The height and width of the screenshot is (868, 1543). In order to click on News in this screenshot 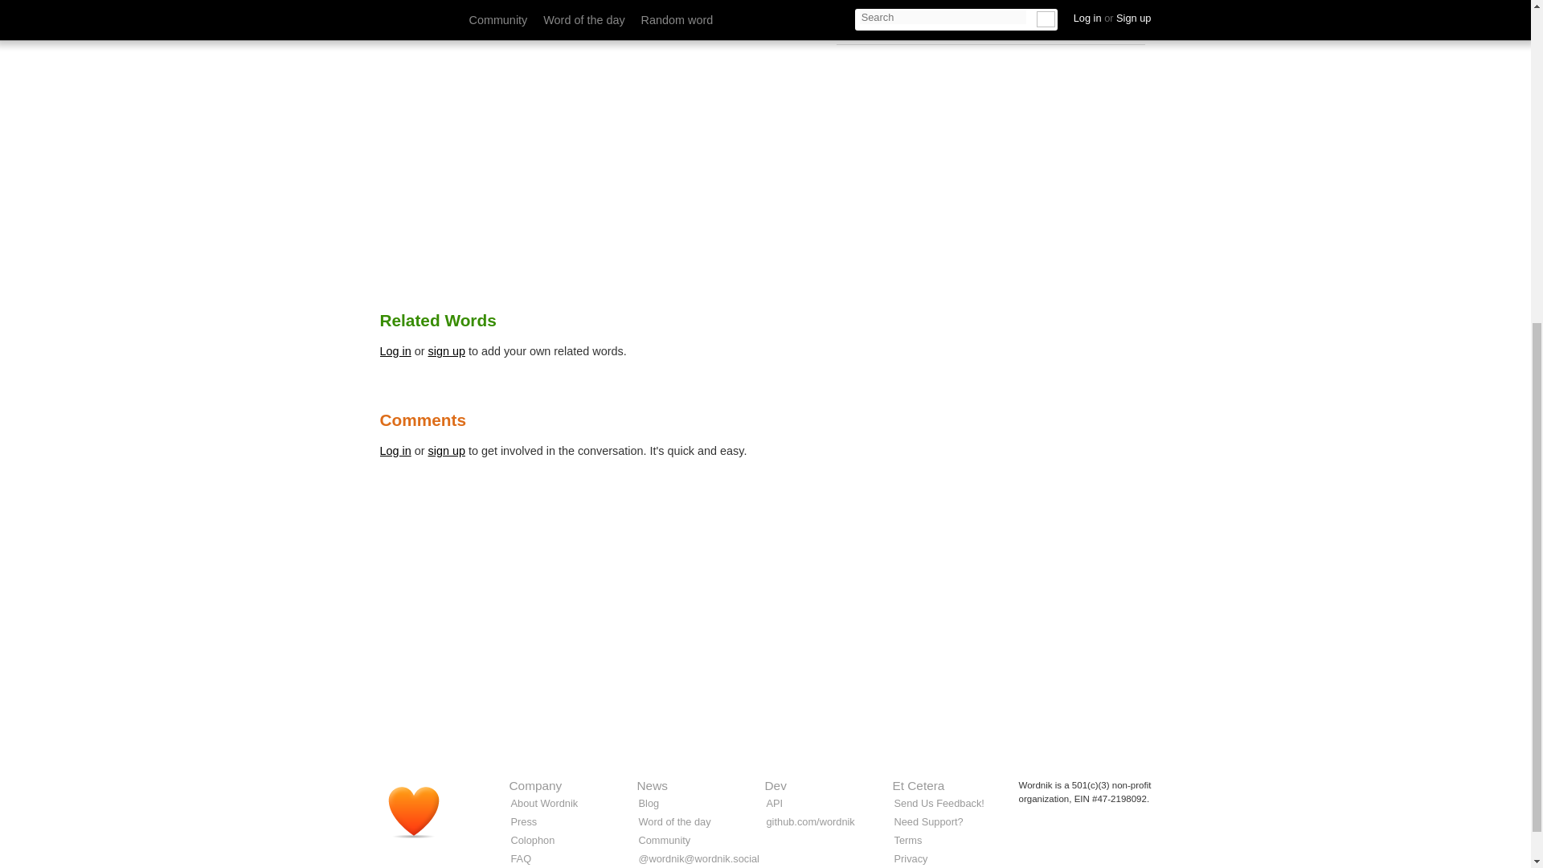, I will do `click(651, 785)`.